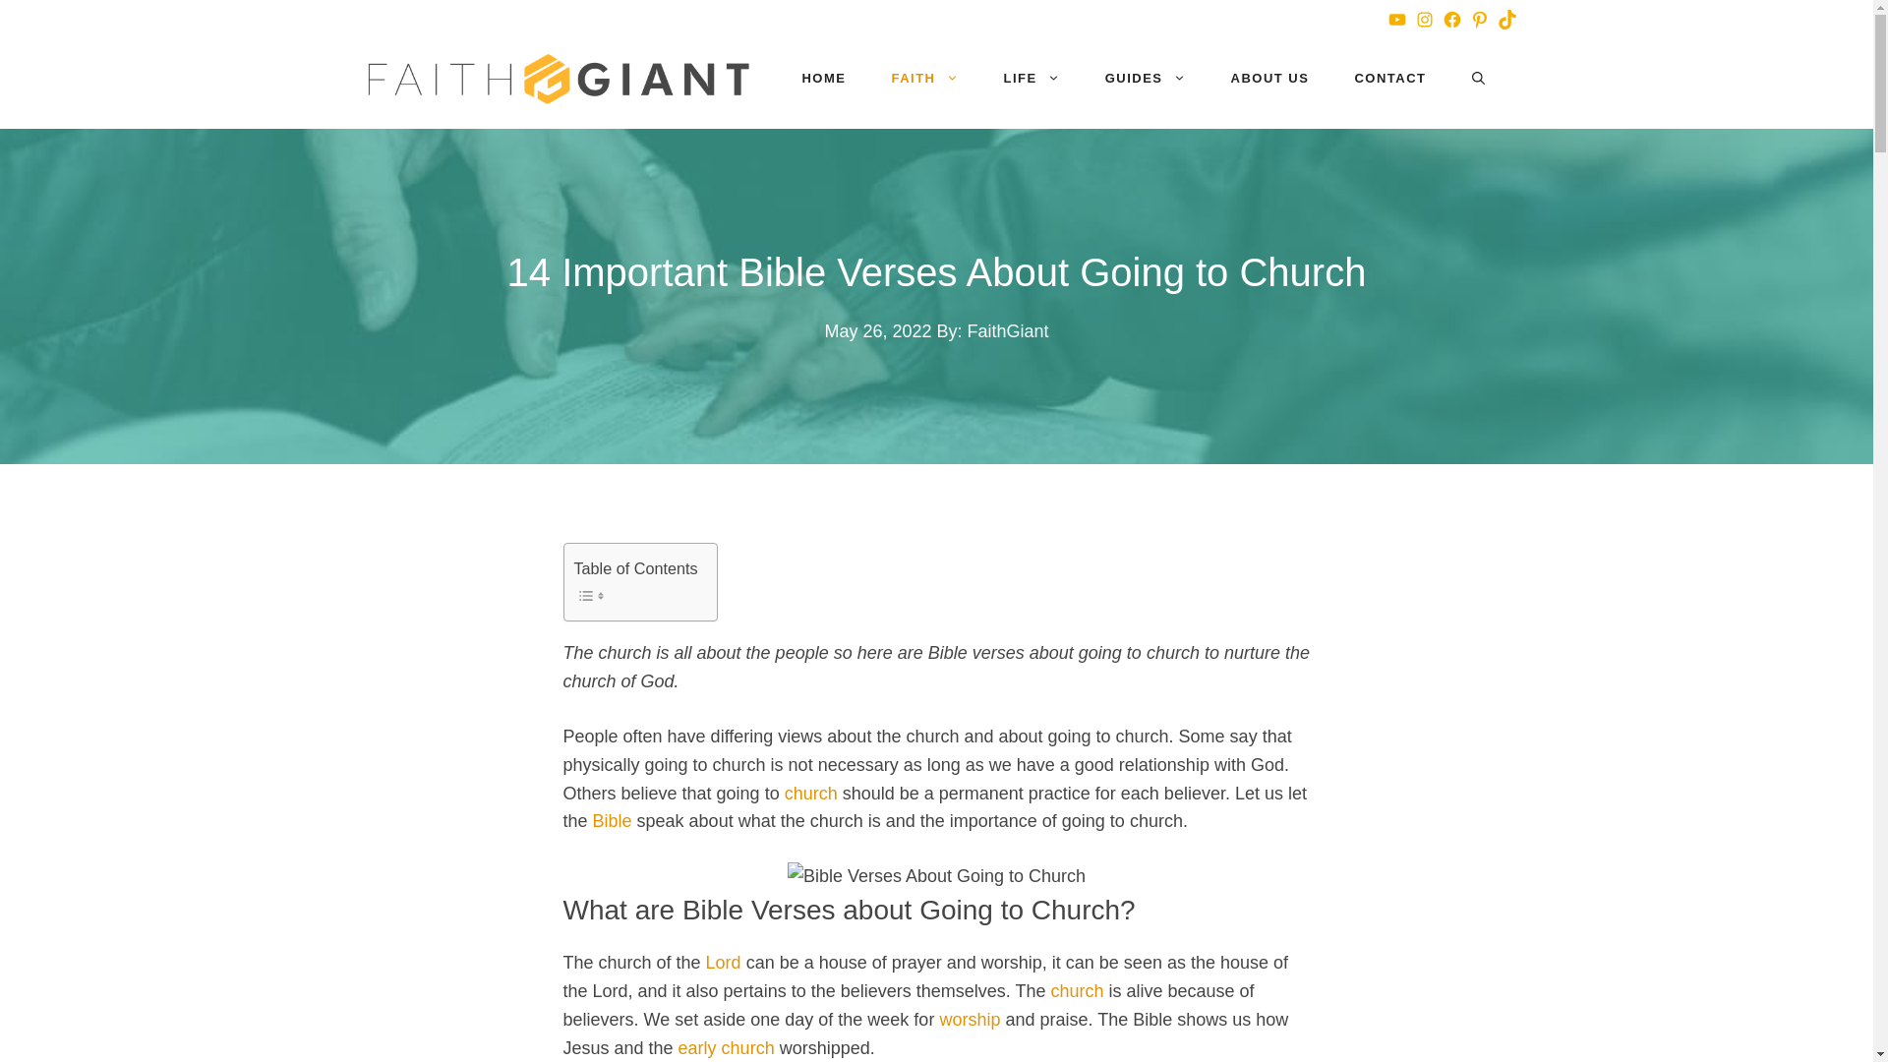  Describe the element at coordinates (1032, 79) in the screenshot. I see `LIFE` at that location.